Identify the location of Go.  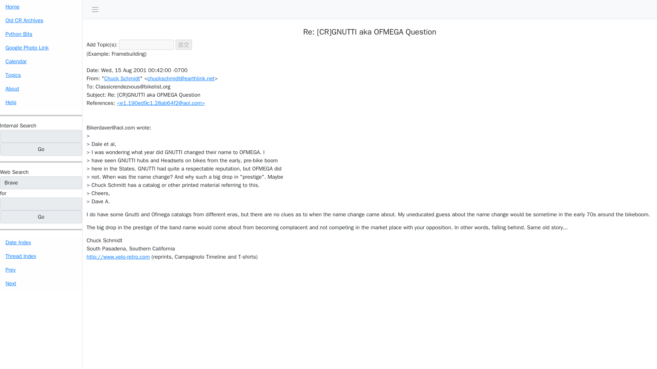
(41, 149).